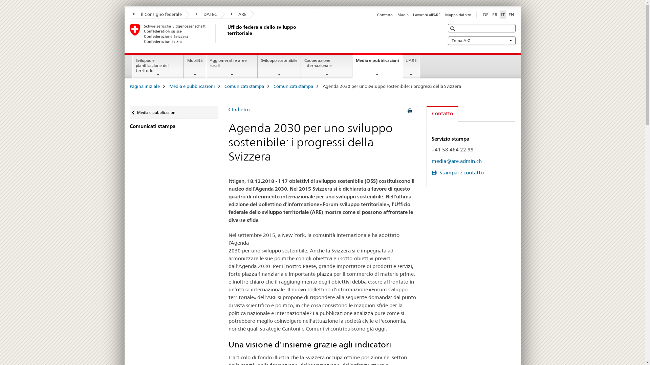  What do you see at coordinates (511, 15) in the screenshot?
I see `EN` at bounding box center [511, 15].